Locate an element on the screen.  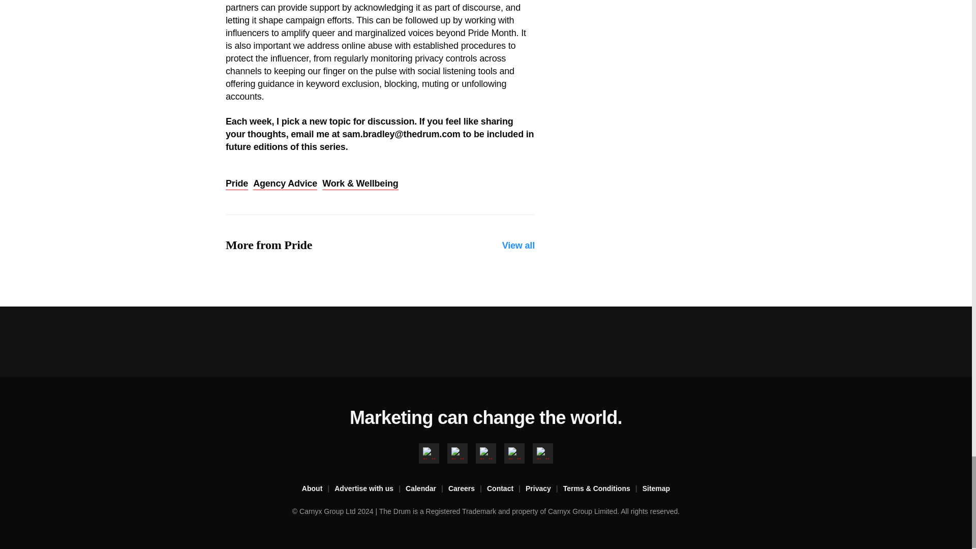
Advertise with us is located at coordinates (370, 489).